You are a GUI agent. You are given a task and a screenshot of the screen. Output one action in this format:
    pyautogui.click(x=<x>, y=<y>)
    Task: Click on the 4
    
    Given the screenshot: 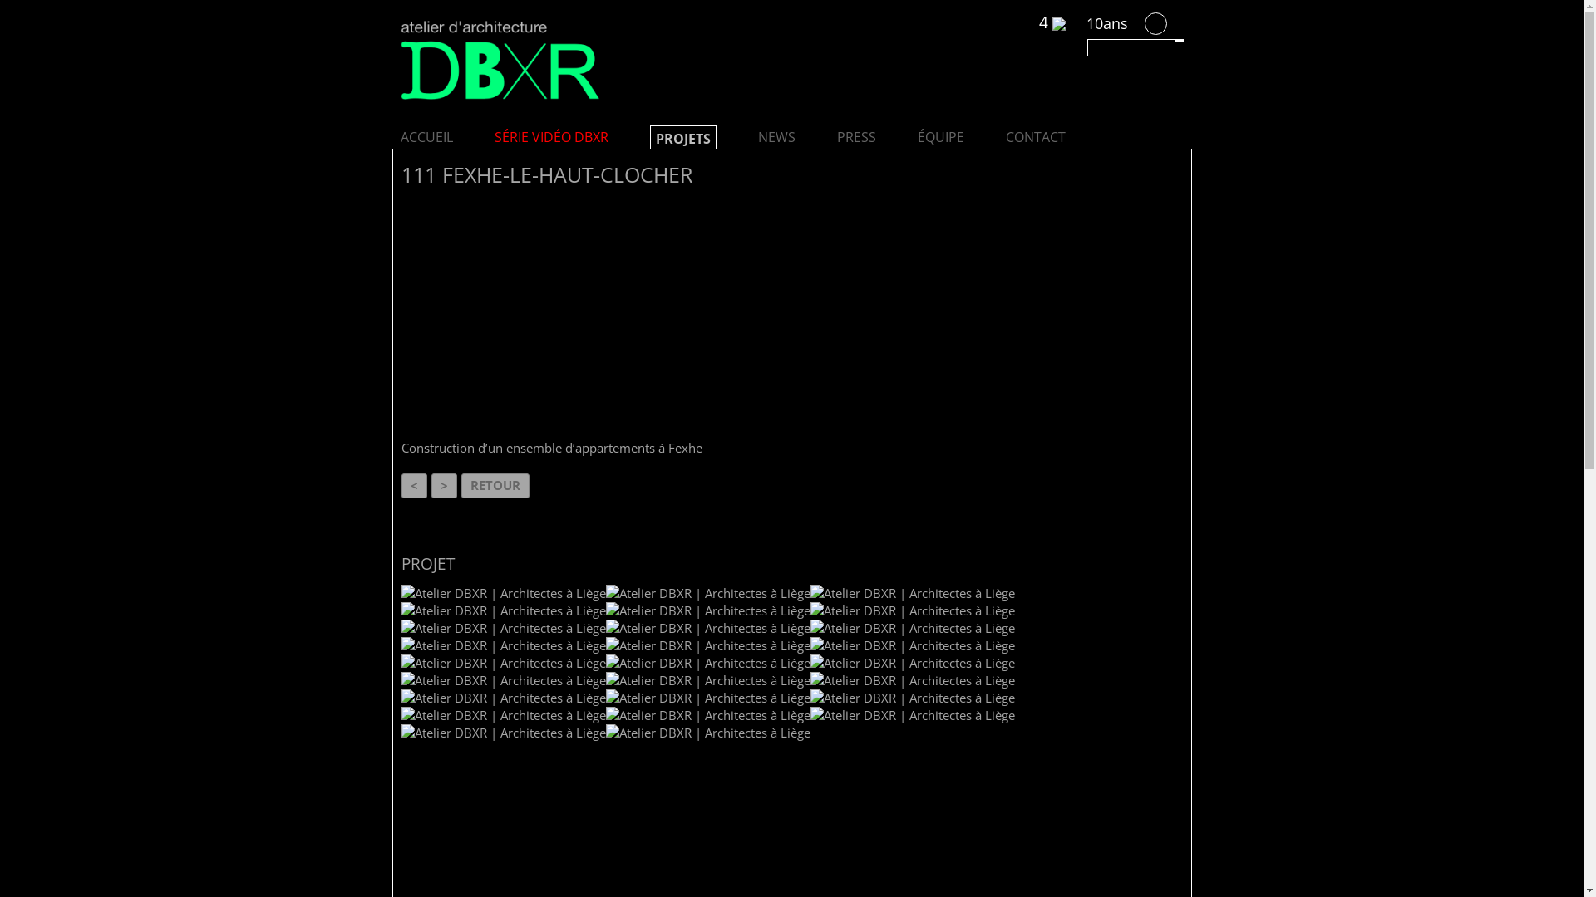 What is the action you would take?
    pyautogui.click(x=1052, y=23)
    